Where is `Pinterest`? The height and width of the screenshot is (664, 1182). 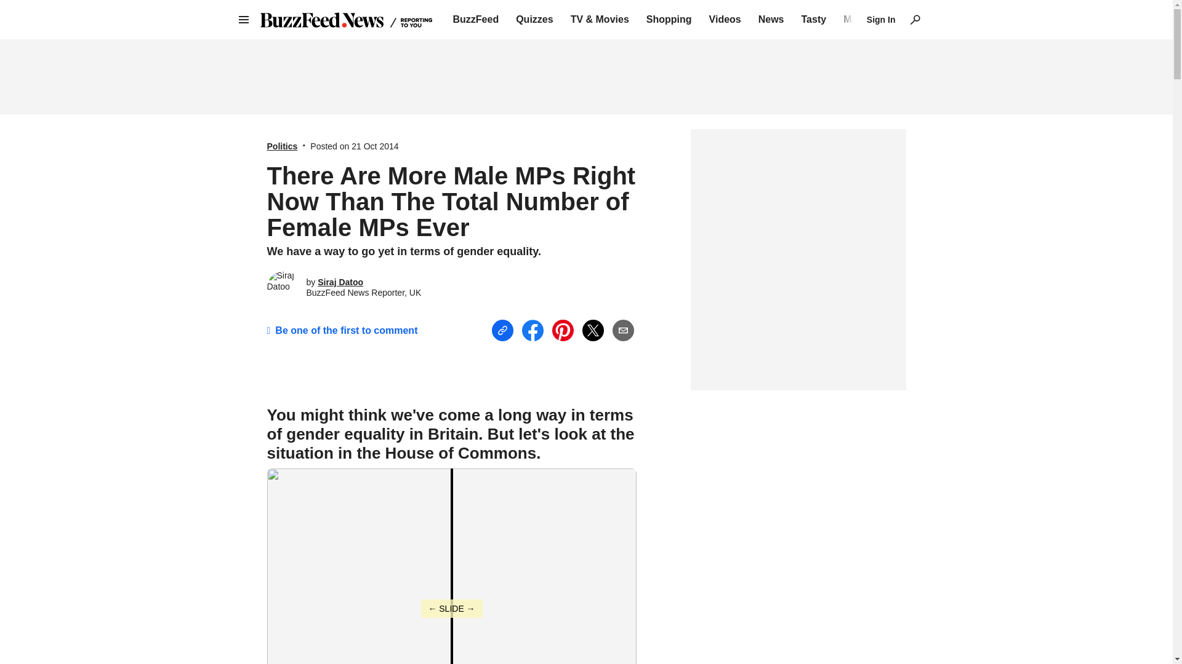 Pinterest is located at coordinates (563, 330).